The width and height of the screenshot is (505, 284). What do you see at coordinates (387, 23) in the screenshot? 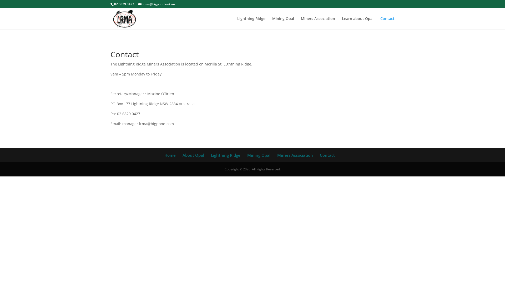
I see `Contact` at bounding box center [387, 23].